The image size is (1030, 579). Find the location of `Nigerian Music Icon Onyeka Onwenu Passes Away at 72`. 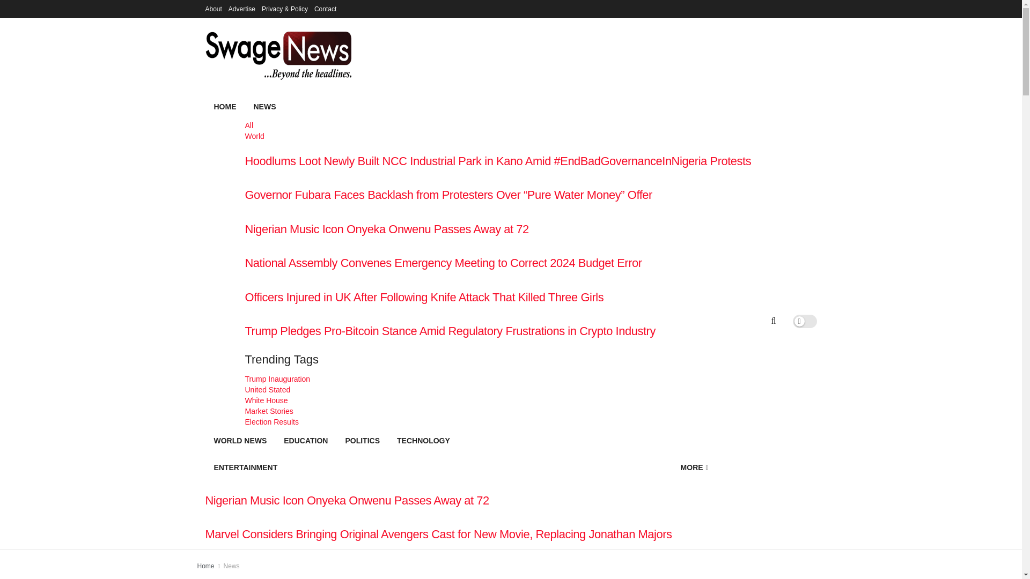

Nigerian Music Icon Onyeka Onwenu Passes Away at 72 is located at coordinates (498, 229).